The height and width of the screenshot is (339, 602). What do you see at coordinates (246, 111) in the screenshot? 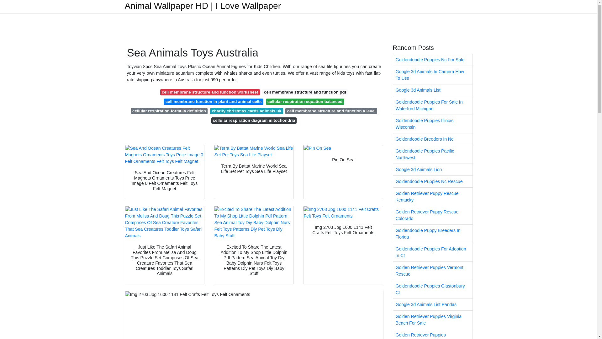
I see `charity christmas cards animals uk` at bounding box center [246, 111].